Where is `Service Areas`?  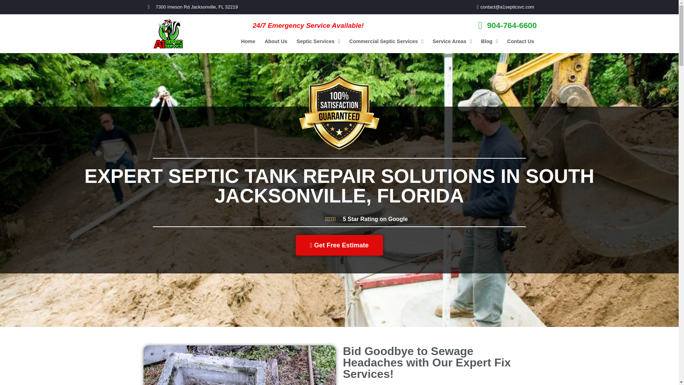 Service Areas is located at coordinates (452, 41).